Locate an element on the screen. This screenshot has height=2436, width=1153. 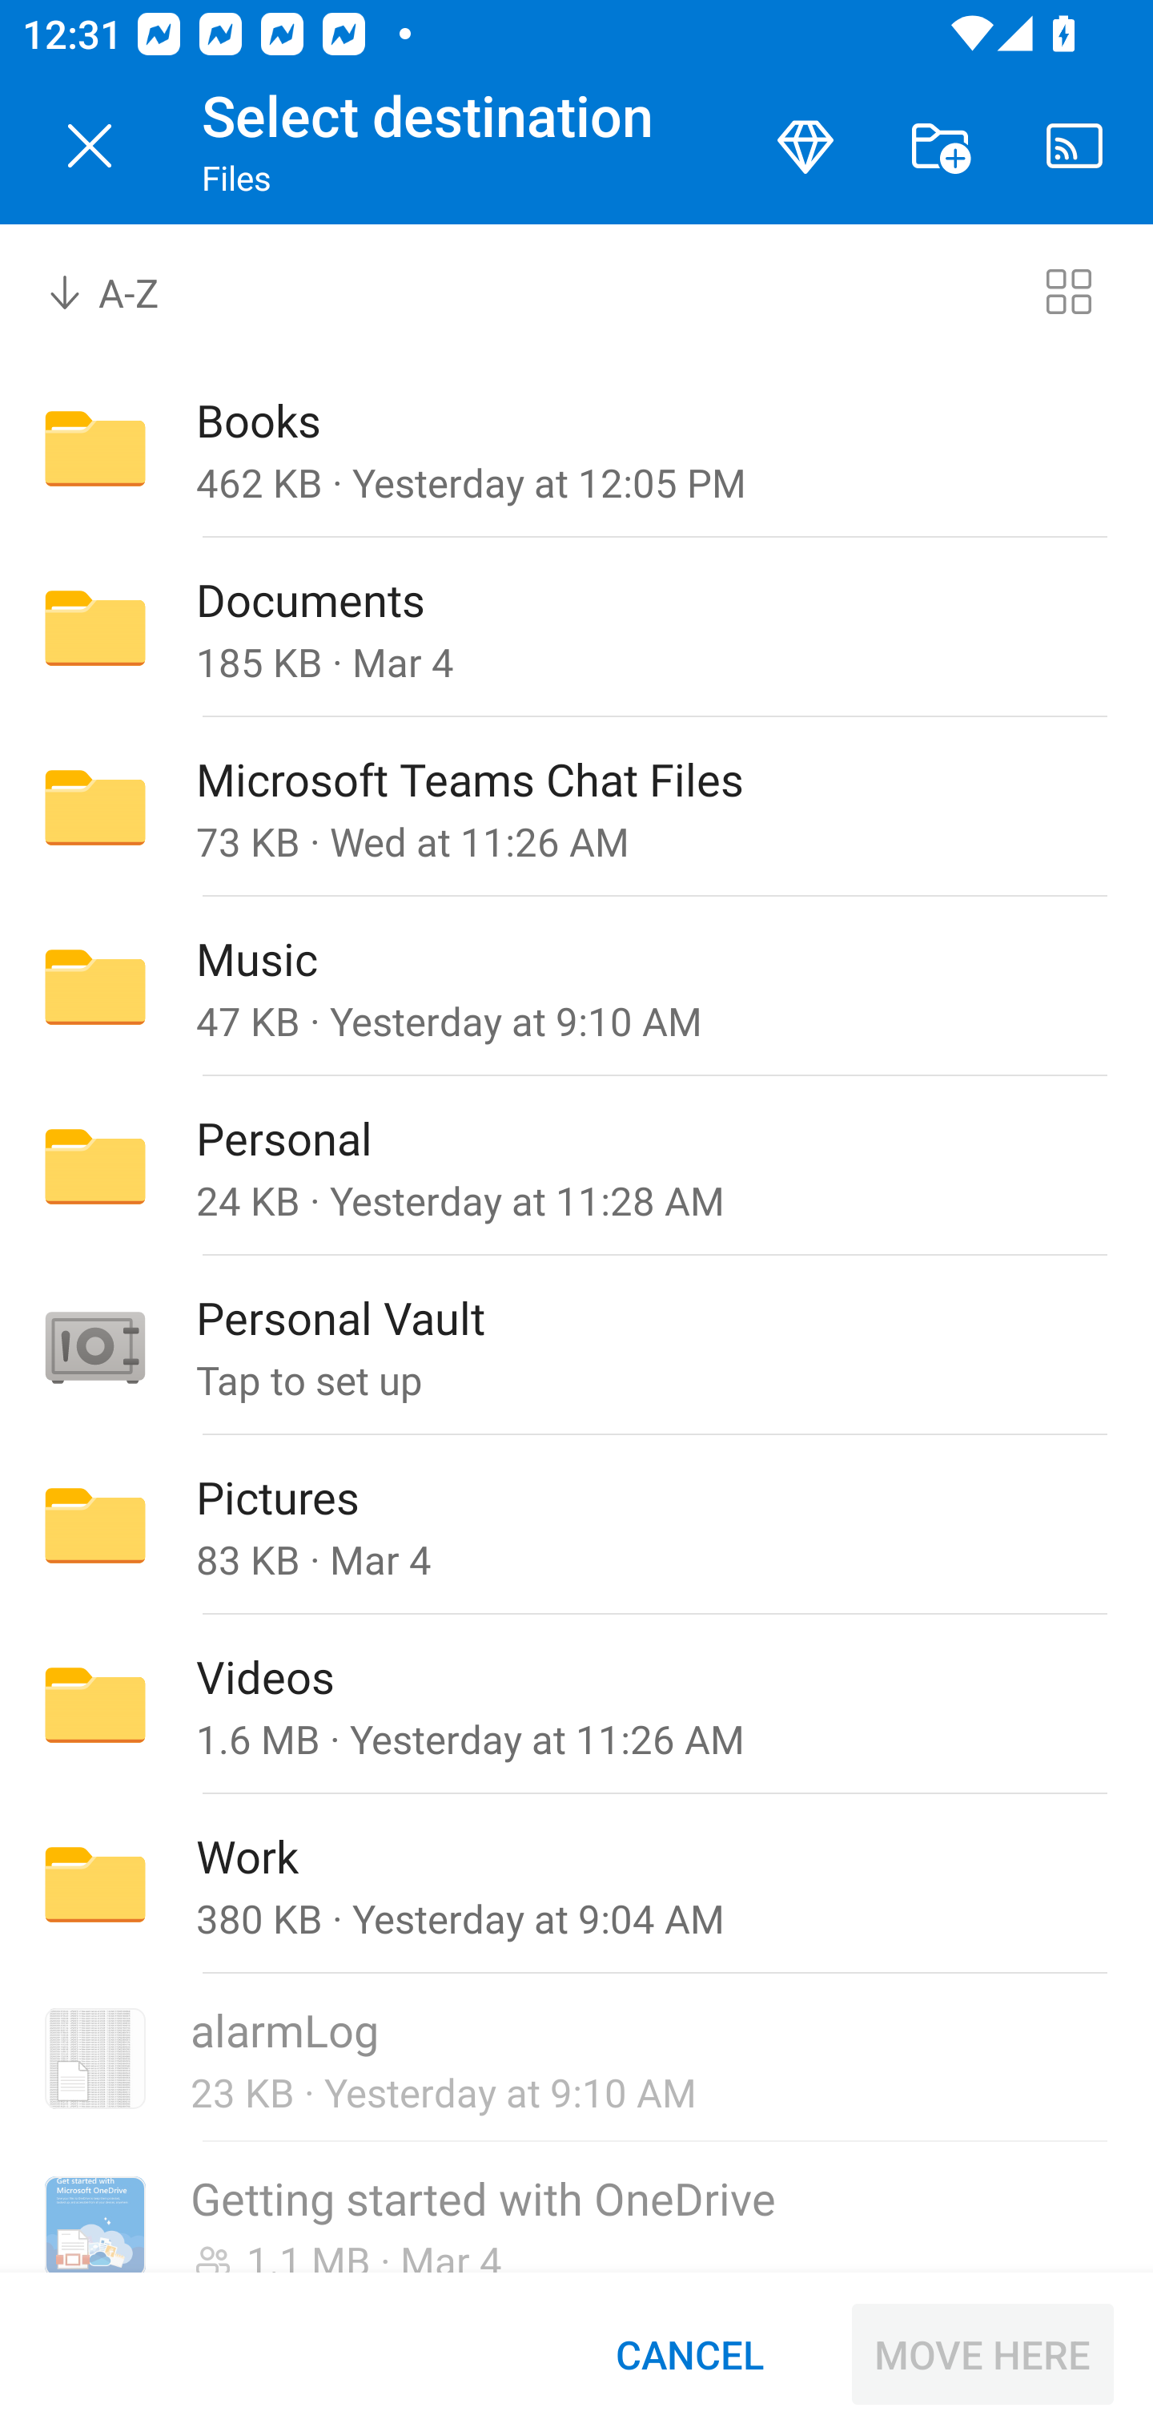
Folder Videos 1.6 MB · Yesterday at 11:26 AM is located at coordinates (576, 1705).